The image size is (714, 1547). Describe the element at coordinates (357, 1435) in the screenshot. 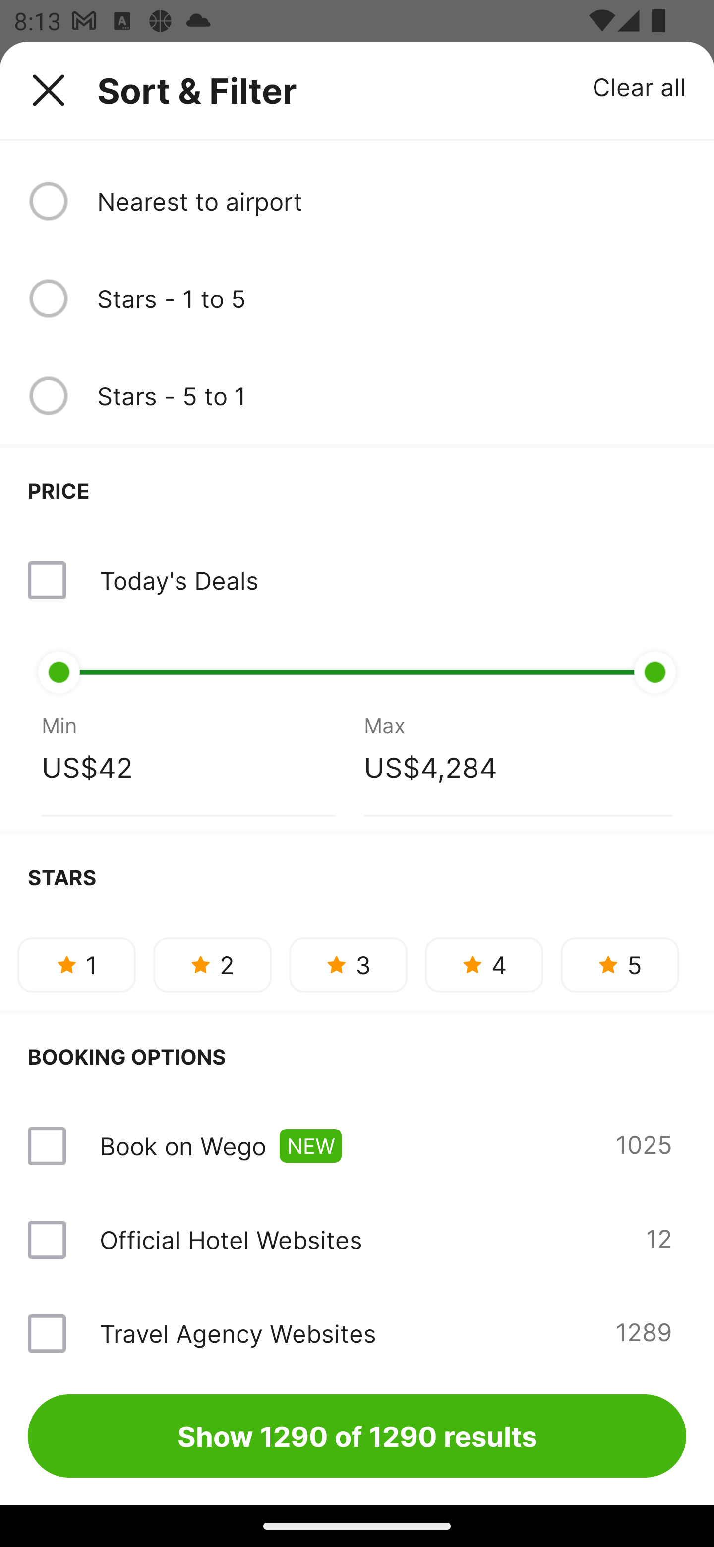

I see `Show 1290 of 1290 results` at that location.